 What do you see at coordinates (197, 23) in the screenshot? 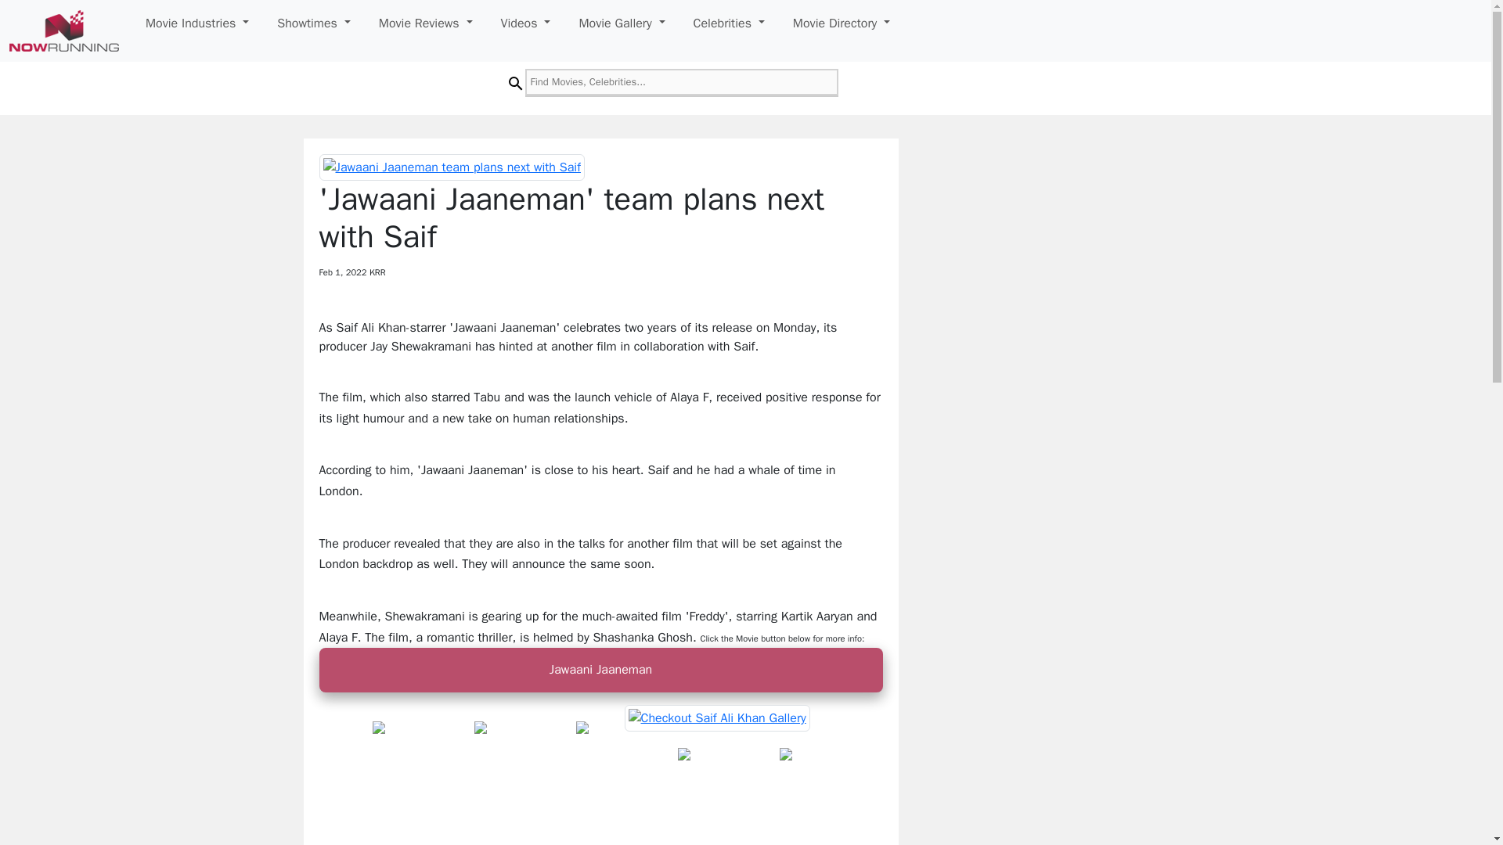
I see `Movie Industries` at bounding box center [197, 23].